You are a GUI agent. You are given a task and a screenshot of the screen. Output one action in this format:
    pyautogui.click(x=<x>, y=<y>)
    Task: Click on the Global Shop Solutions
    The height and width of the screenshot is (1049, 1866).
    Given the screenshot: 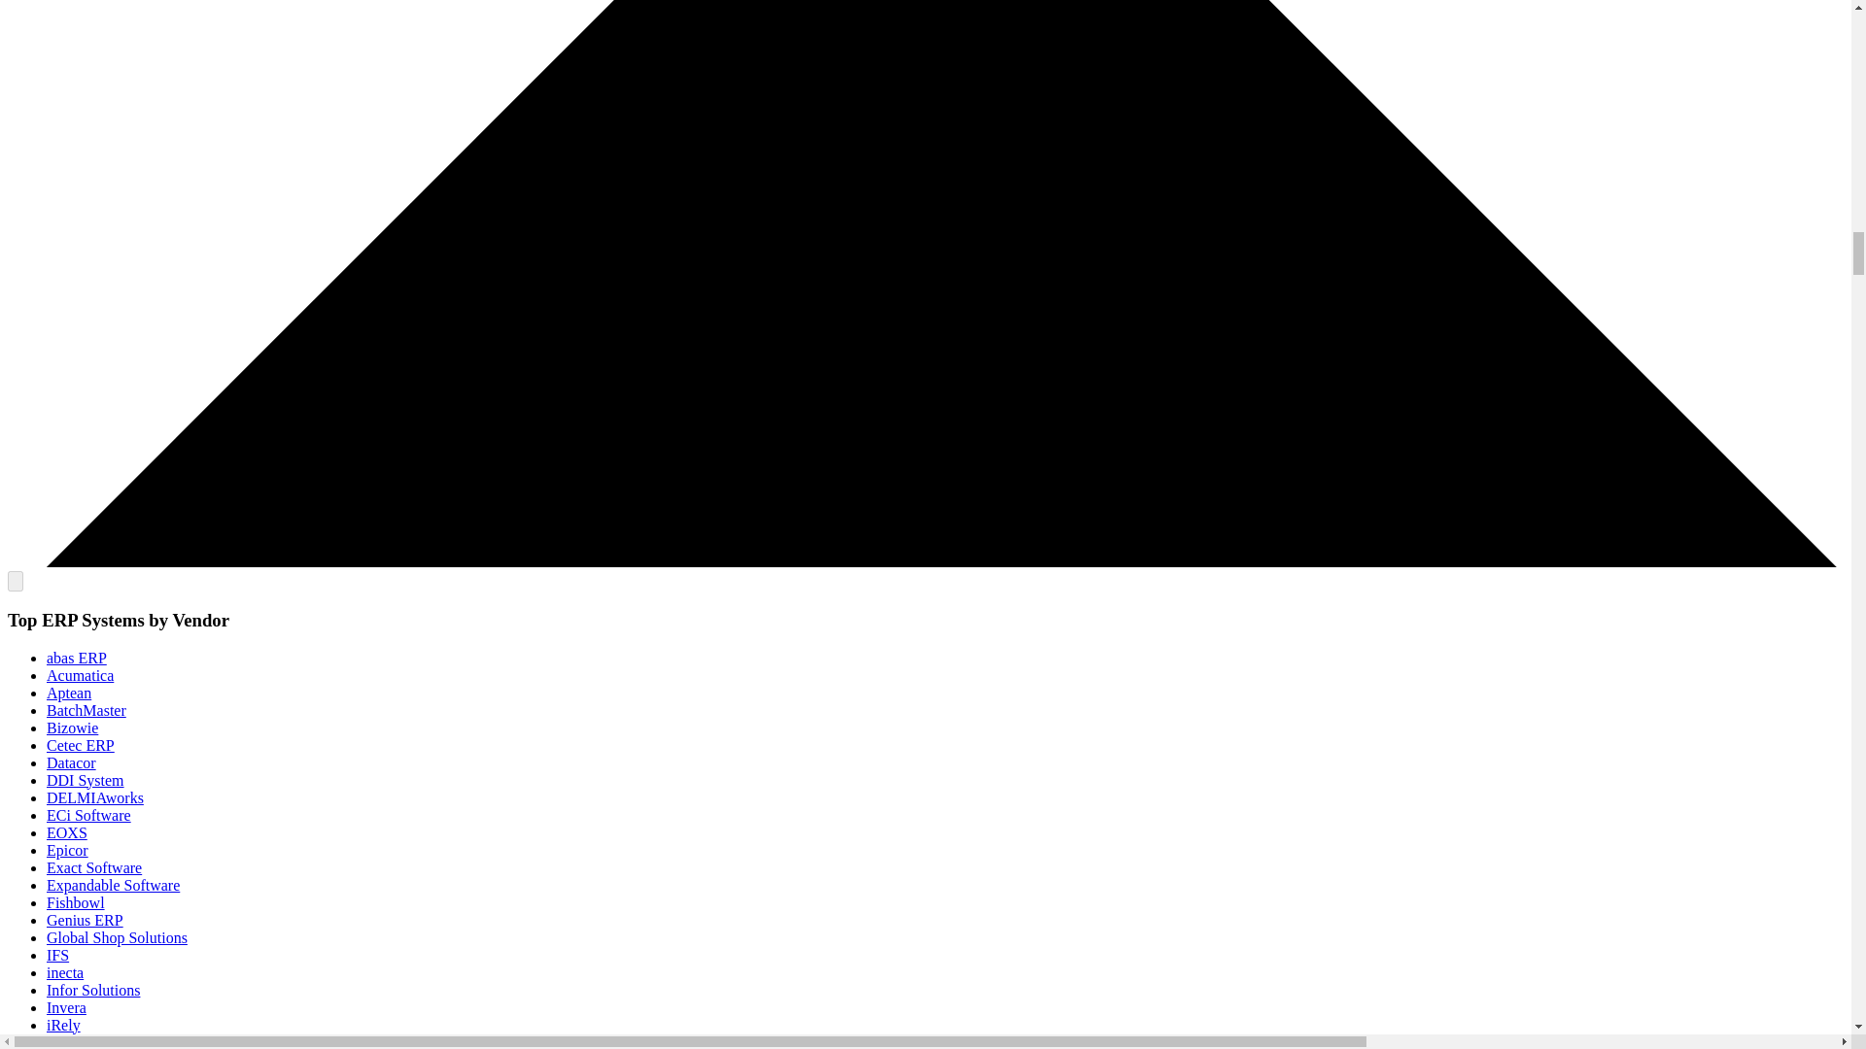 What is the action you would take?
    pyautogui.click(x=117, y=937)
    